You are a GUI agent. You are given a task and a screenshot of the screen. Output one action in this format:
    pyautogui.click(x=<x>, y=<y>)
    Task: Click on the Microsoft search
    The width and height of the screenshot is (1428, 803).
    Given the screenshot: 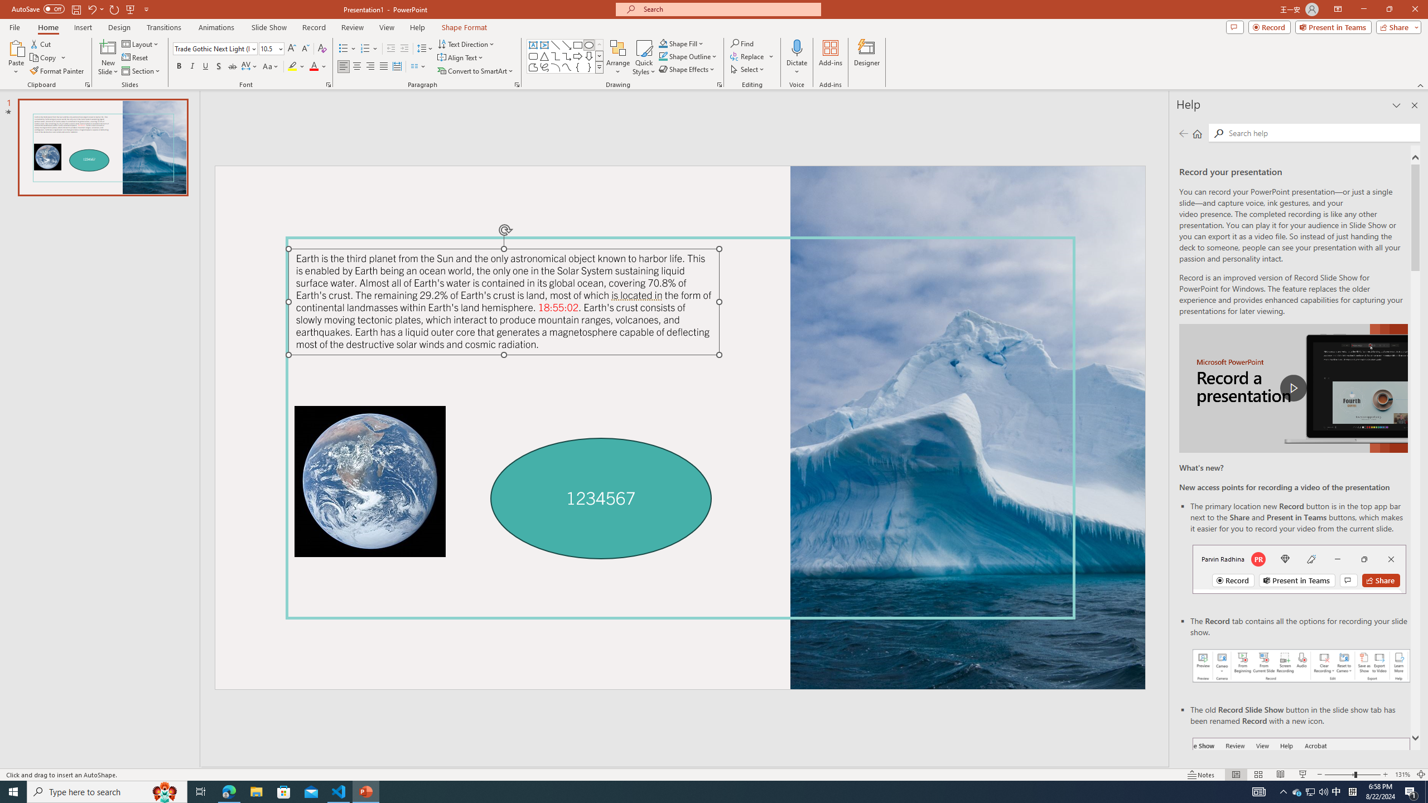 What is the action you would take?
    pyautogui.click(x=729, y=9)
    